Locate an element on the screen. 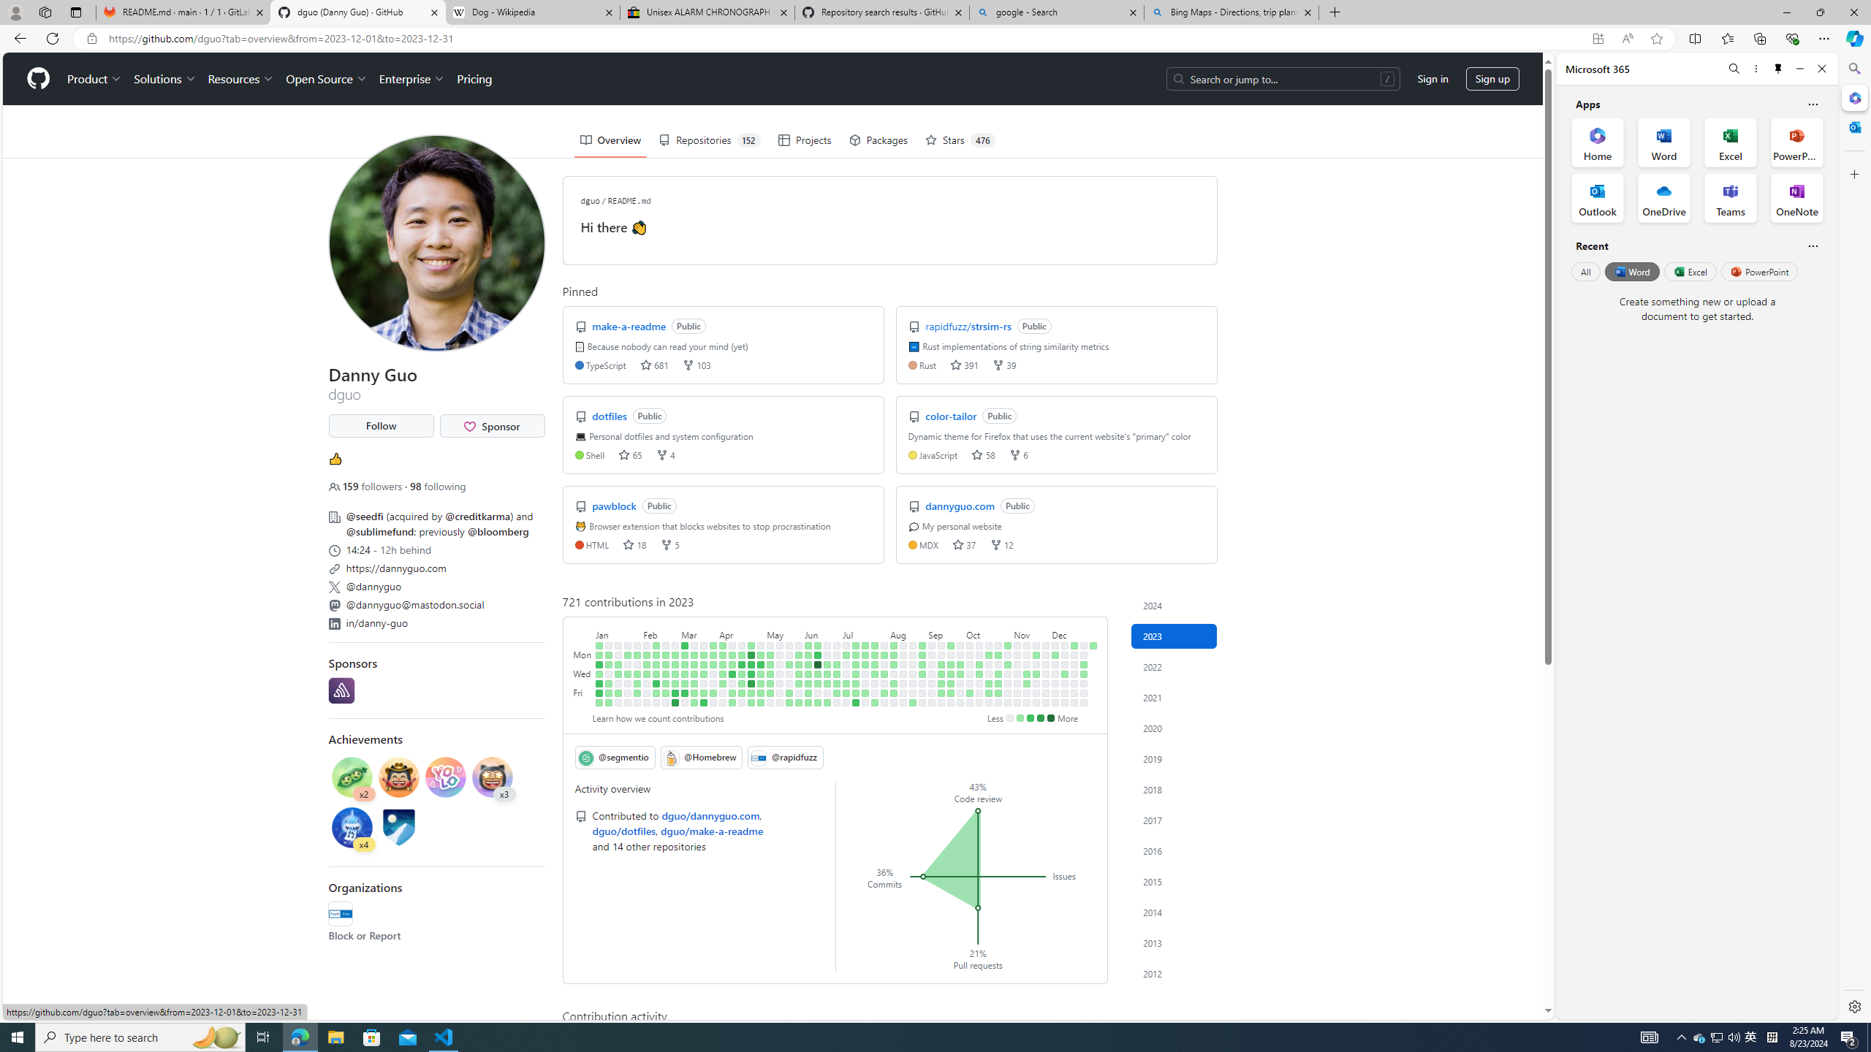 This screenshot has width=1871, height=1052. 1 contribution on August 8th. is located at coordinates (894, 664).